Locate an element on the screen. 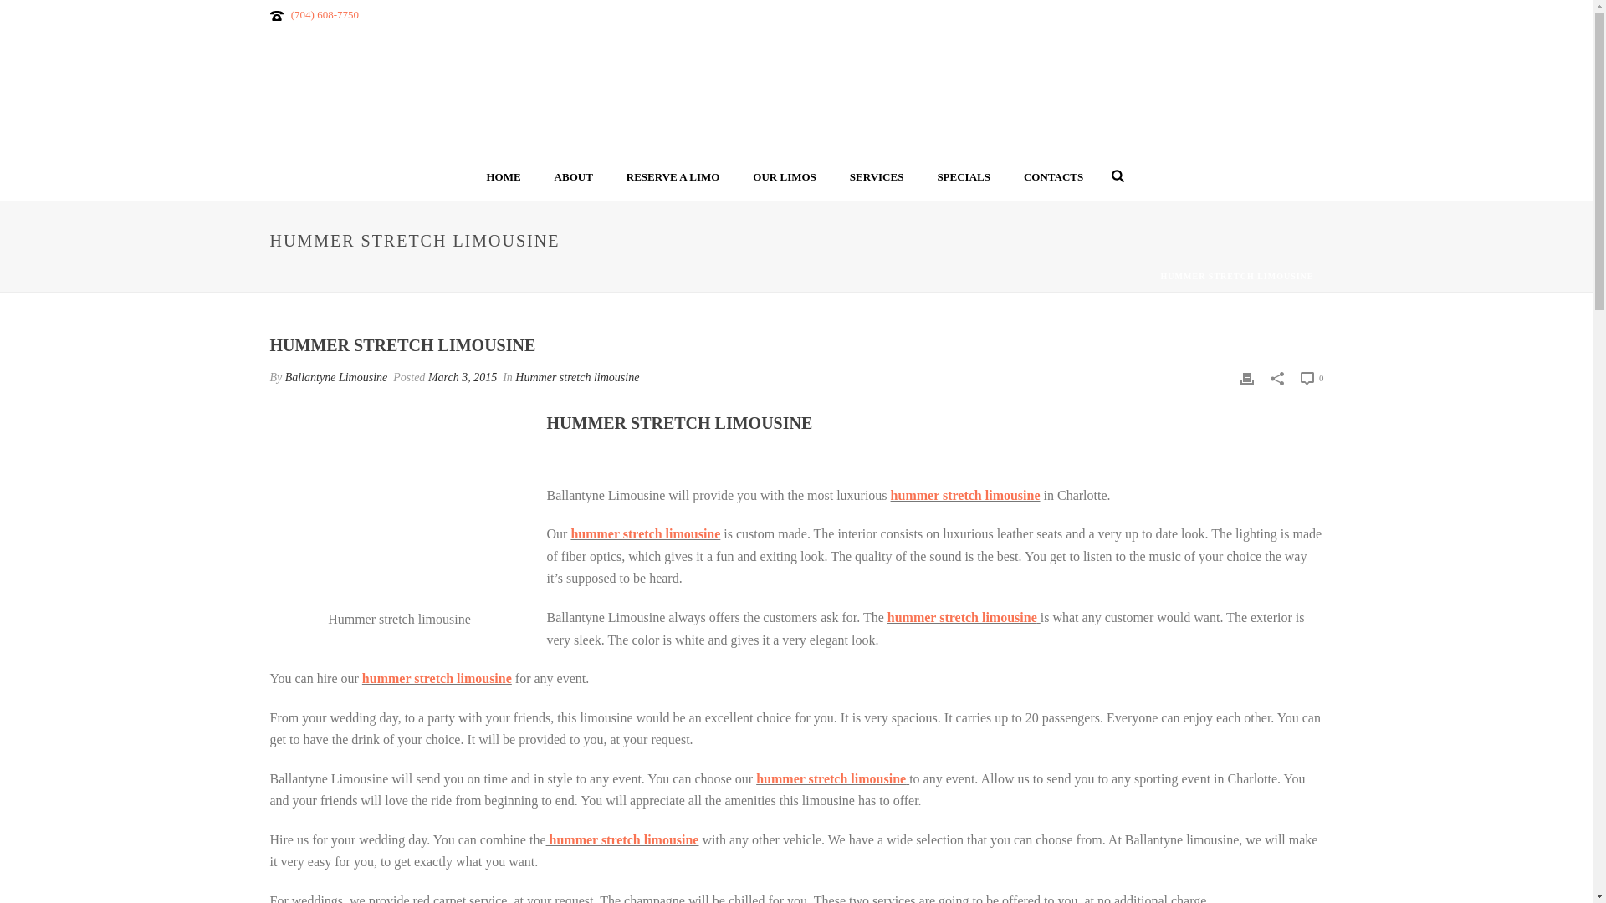  RESERVE A LIMO is located at coordinates (673, 177).